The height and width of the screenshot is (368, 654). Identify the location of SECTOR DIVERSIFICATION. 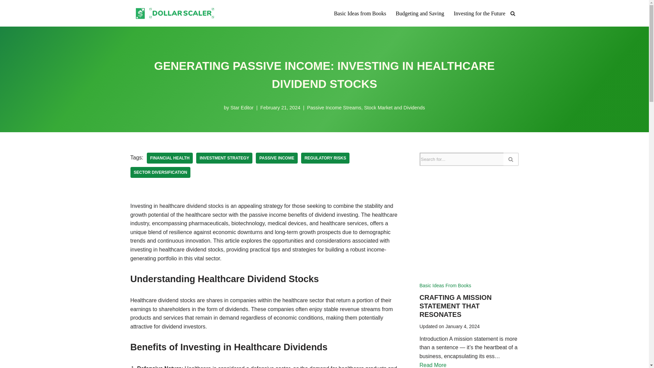
(160, 172).